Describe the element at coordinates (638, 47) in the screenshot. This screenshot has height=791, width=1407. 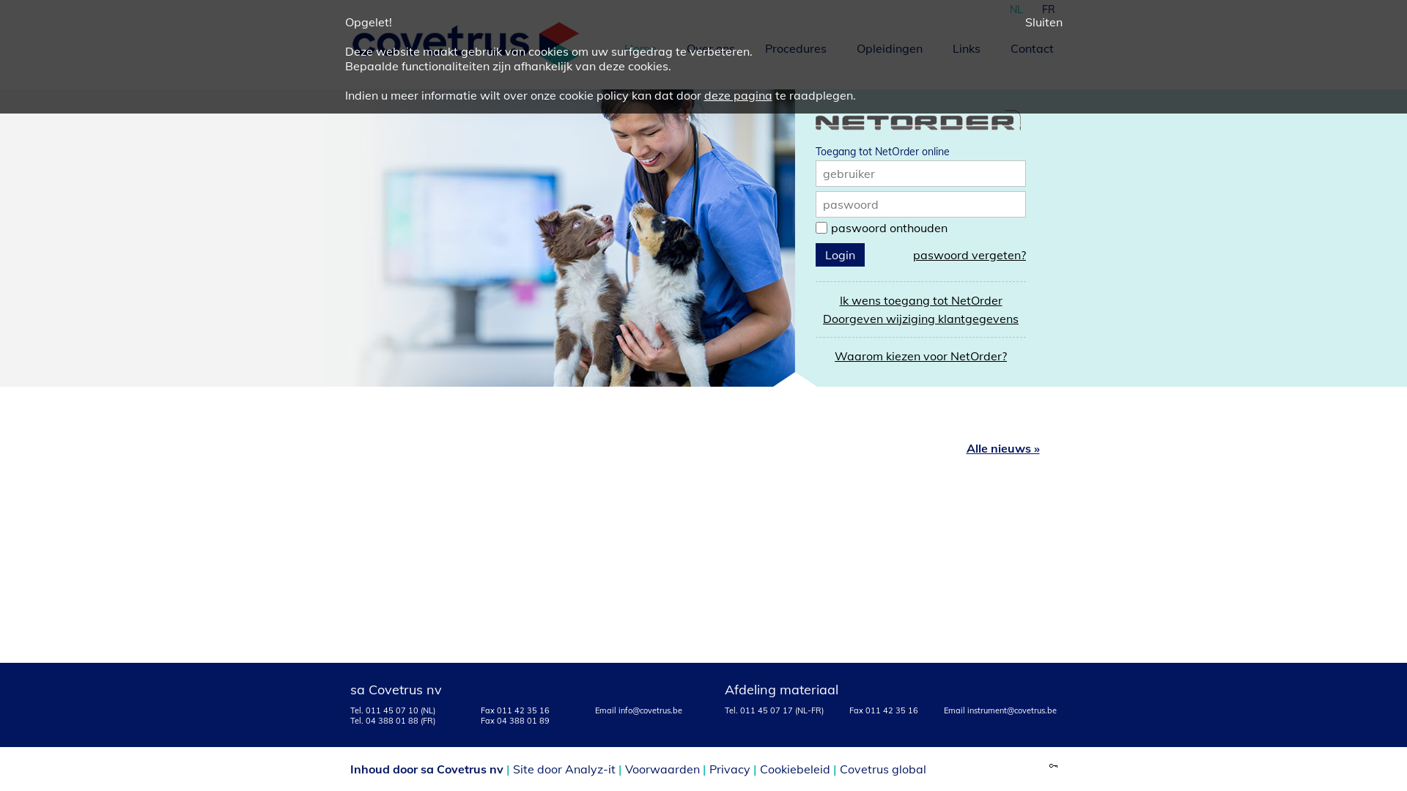
I see `Home` at that location.